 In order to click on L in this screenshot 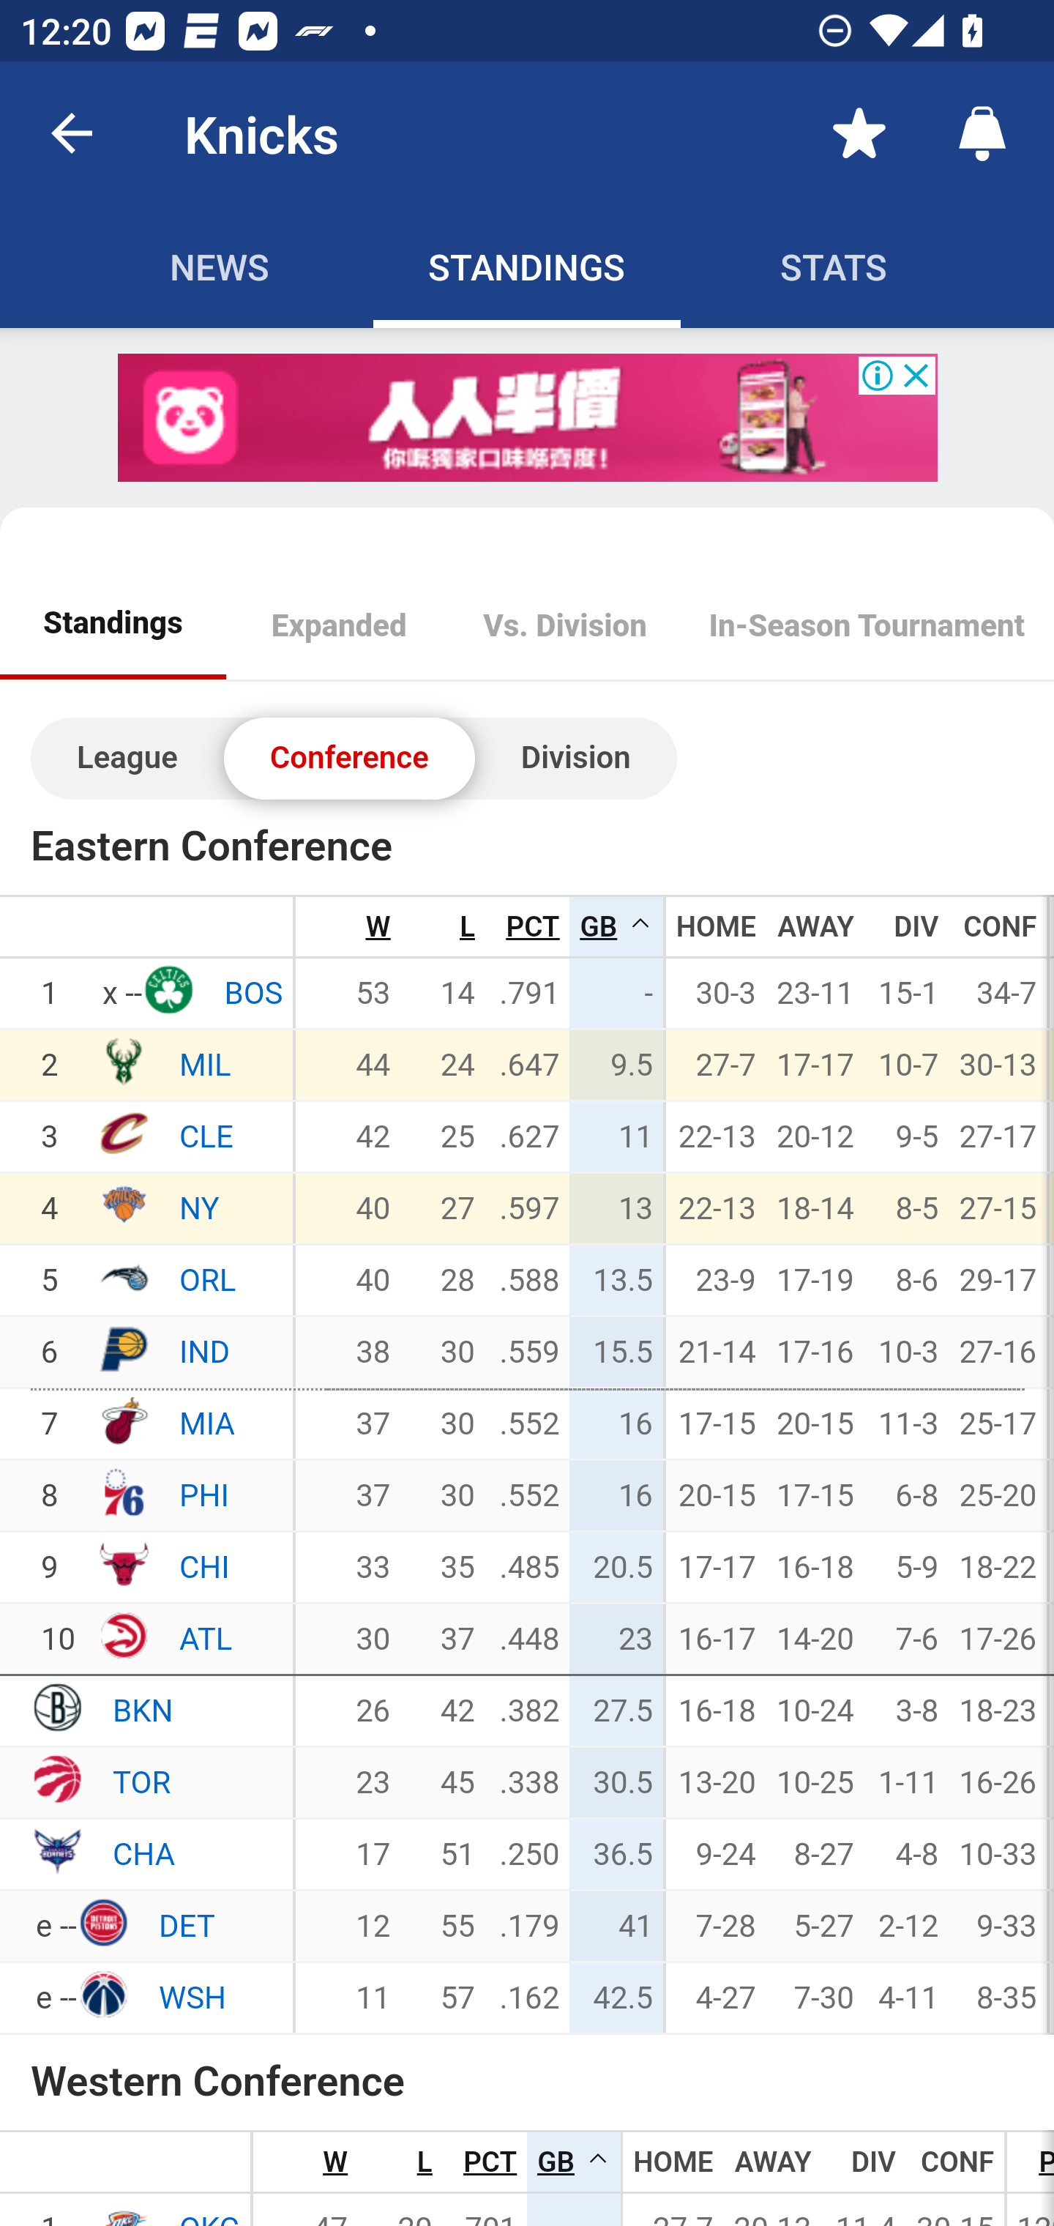, I will do `click(423, 2162)`.